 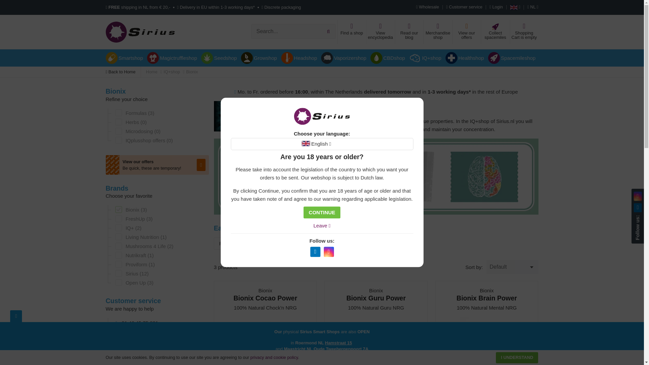 What do you see at coordinates (437, 32) in the screenshot?
I see `Merchandise shop` at bounding box center [437, 32].